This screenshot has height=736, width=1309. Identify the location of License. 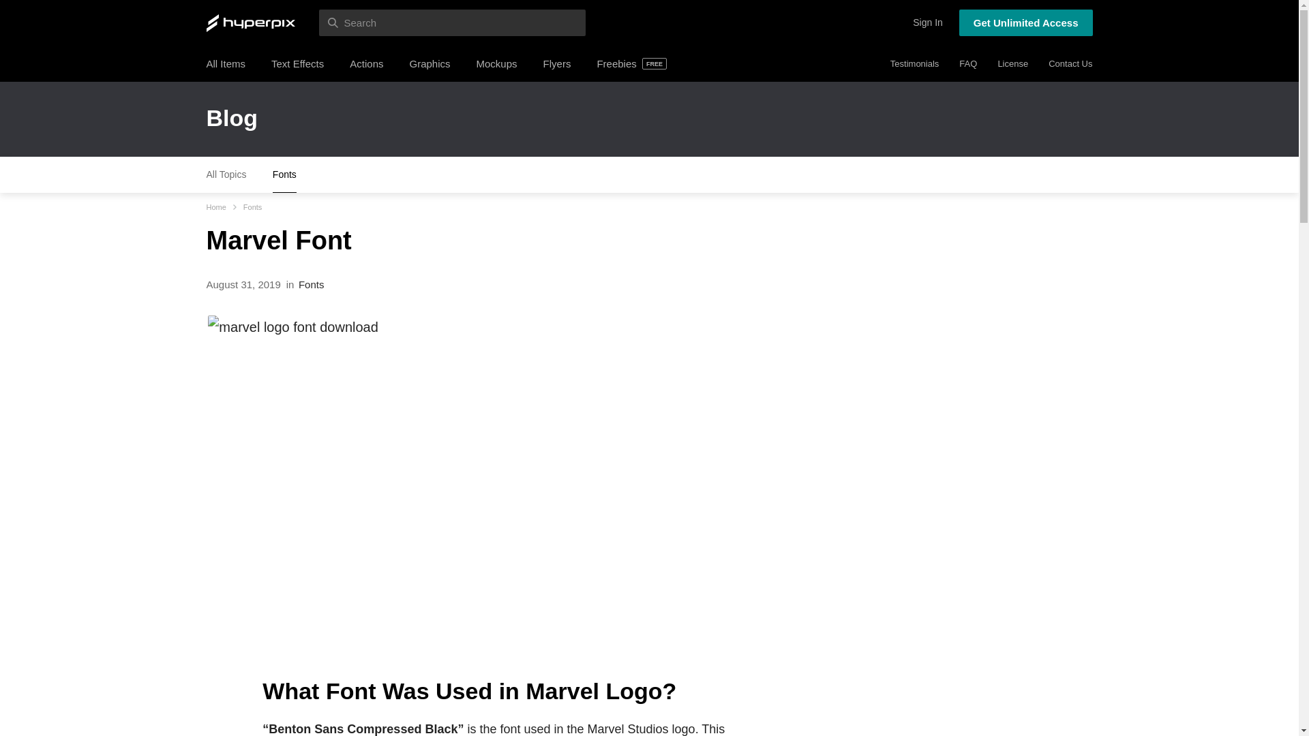
(1012, 64).